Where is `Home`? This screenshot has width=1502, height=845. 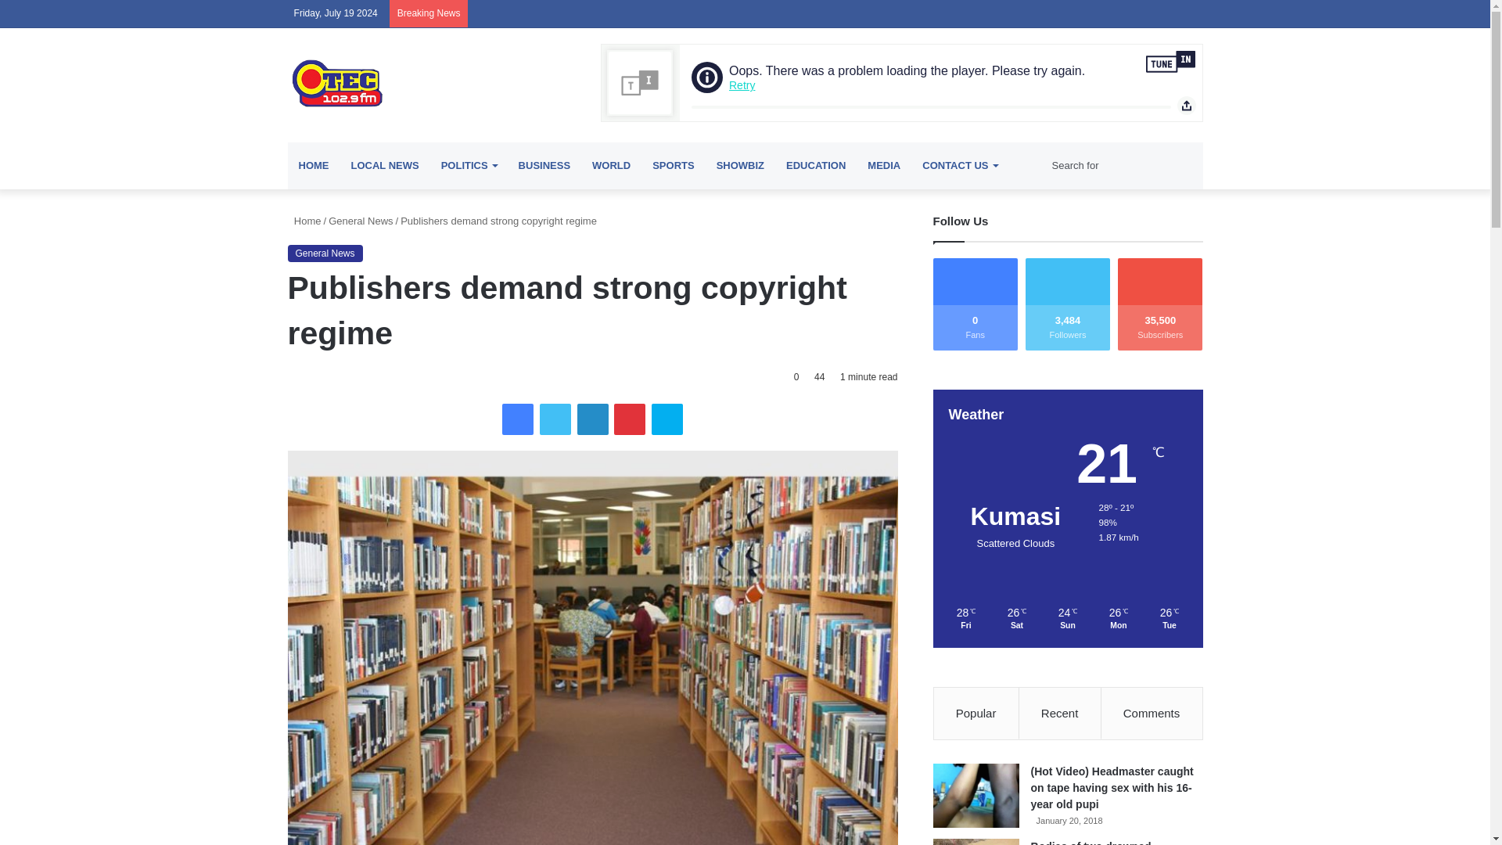 Home is located at coordinates (304, 221).